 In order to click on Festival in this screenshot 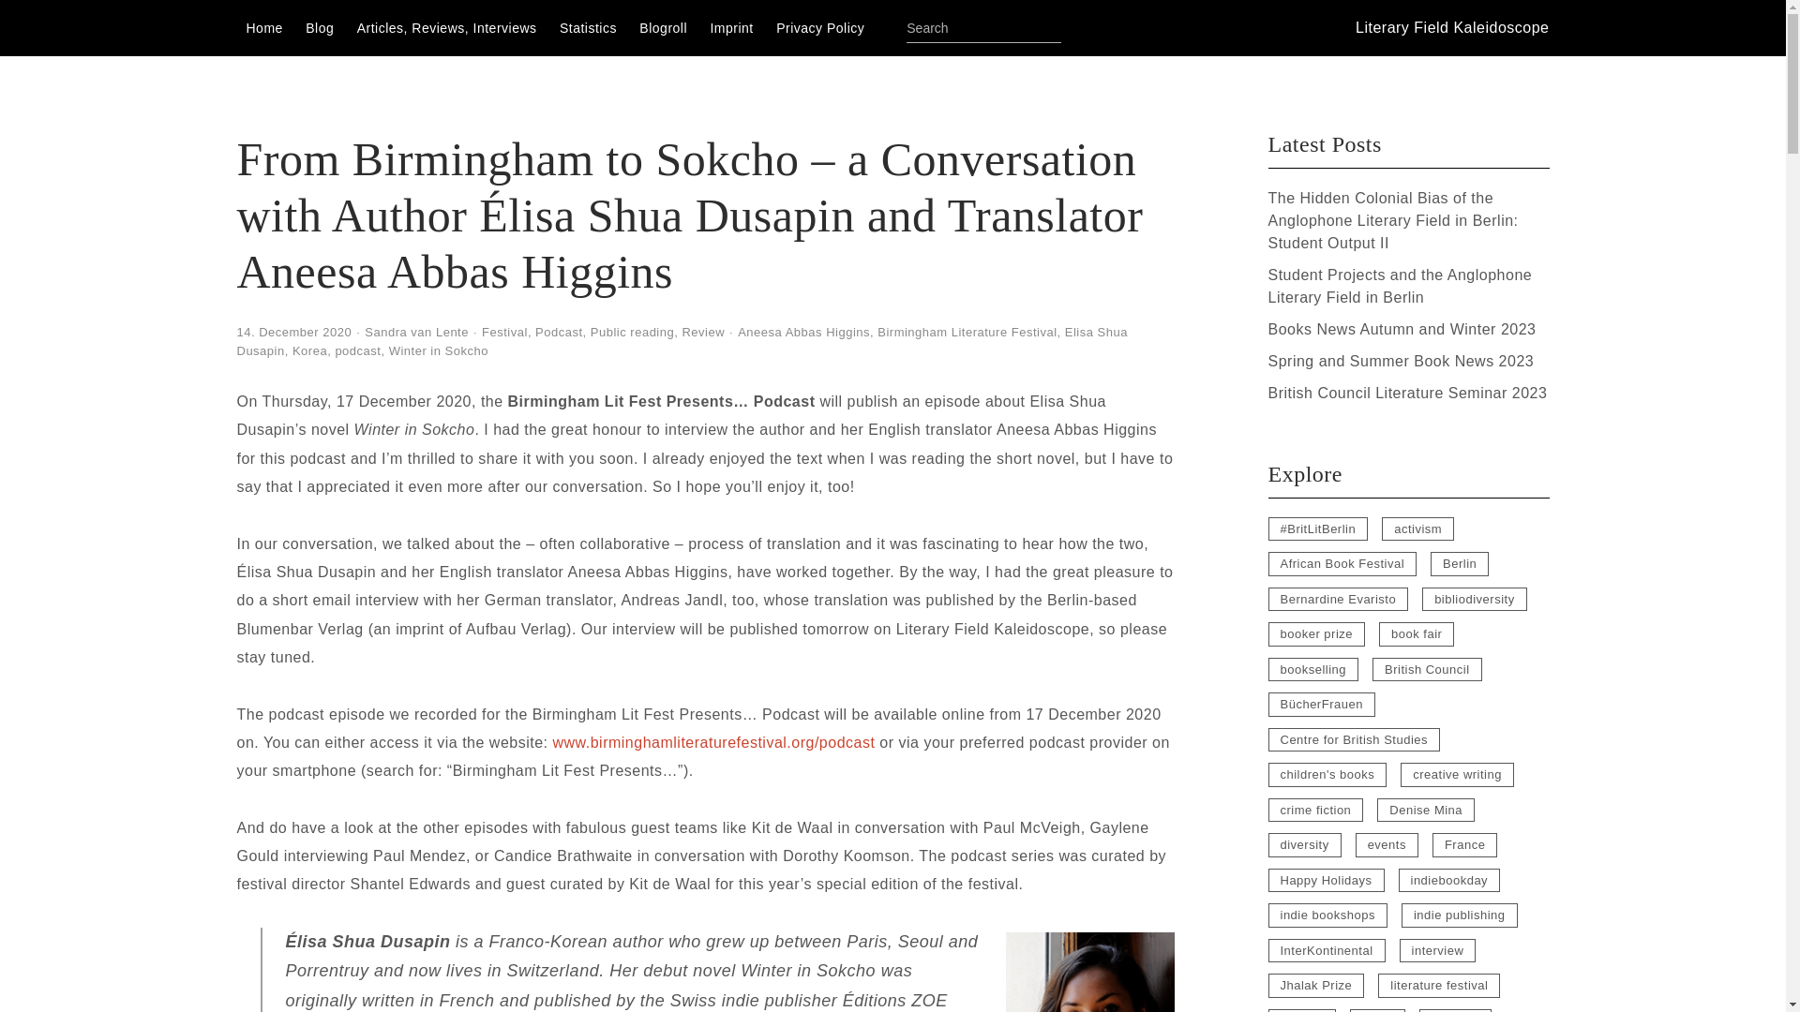, I will do `click(504, 332)`.